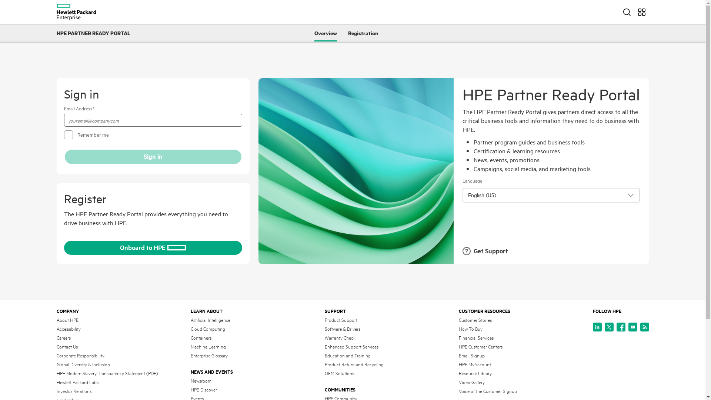 The image size is (711, 400). I want to click on Product Return and Recycling, so click(354, 365).